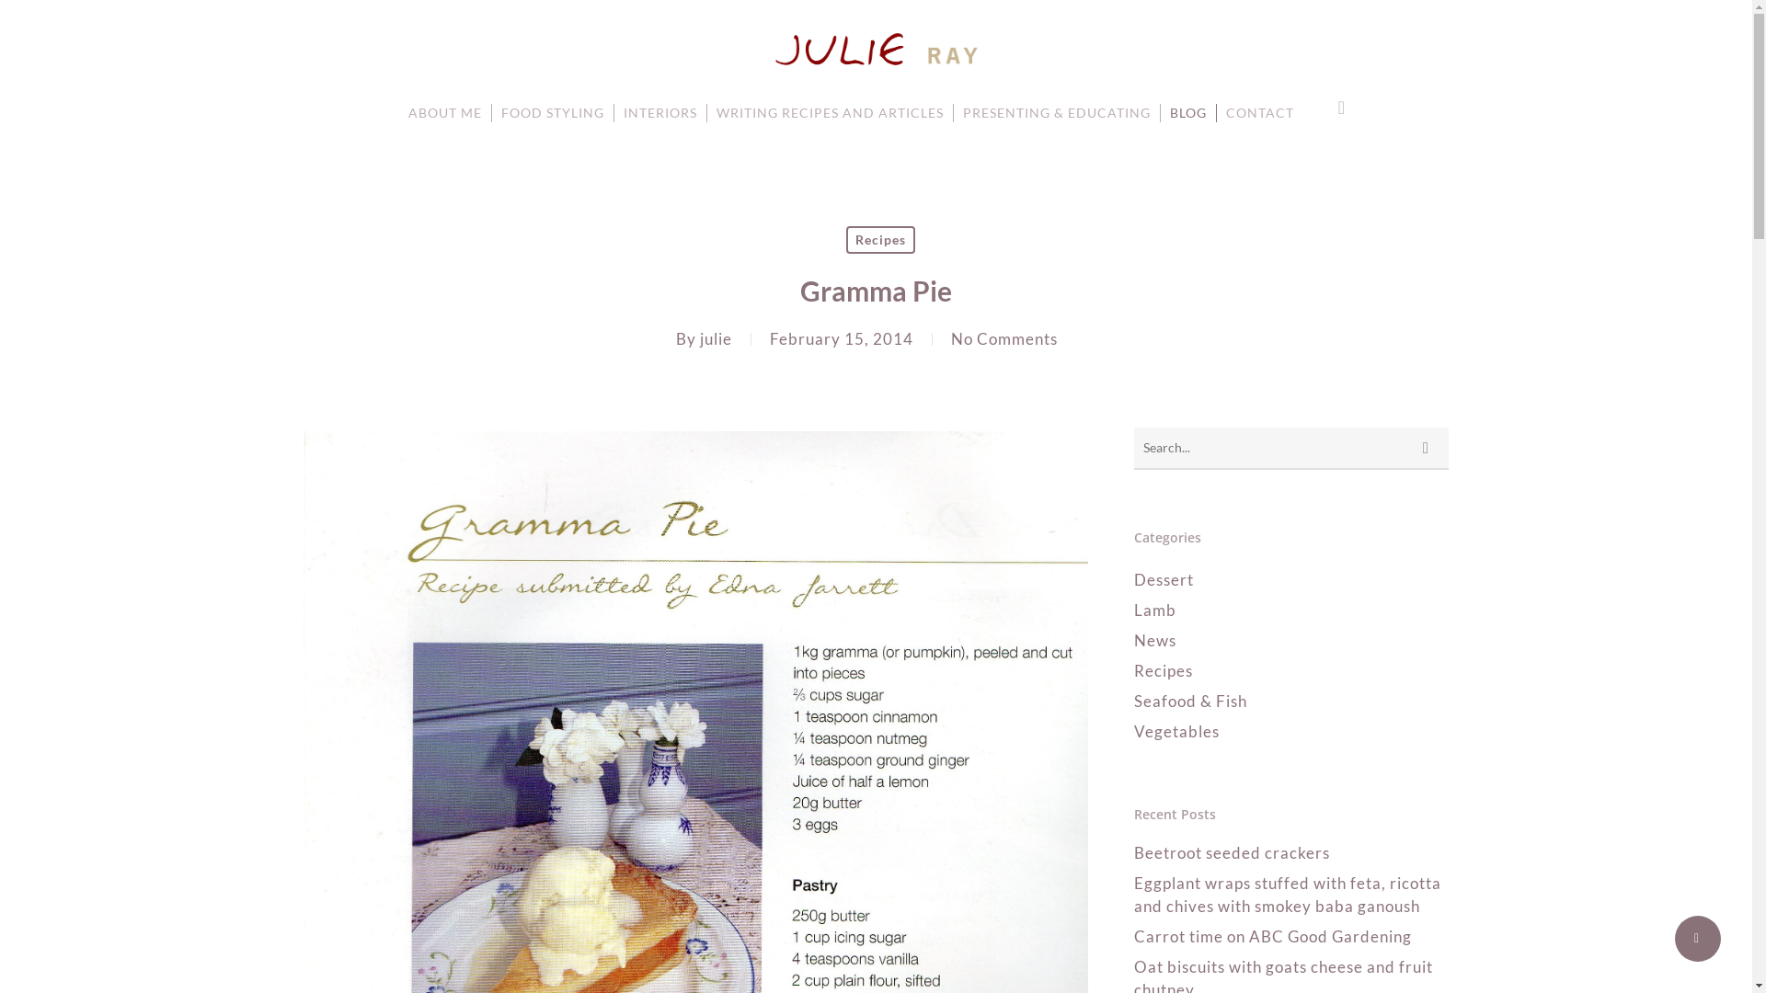 Image resolution: width=1766 pixels, height=993 pixels. What do you see at coordinates (1291, 936) in the screenshot?
I see `Carrot time on ABC Good Gardening` at bounding box center [1291, 936].